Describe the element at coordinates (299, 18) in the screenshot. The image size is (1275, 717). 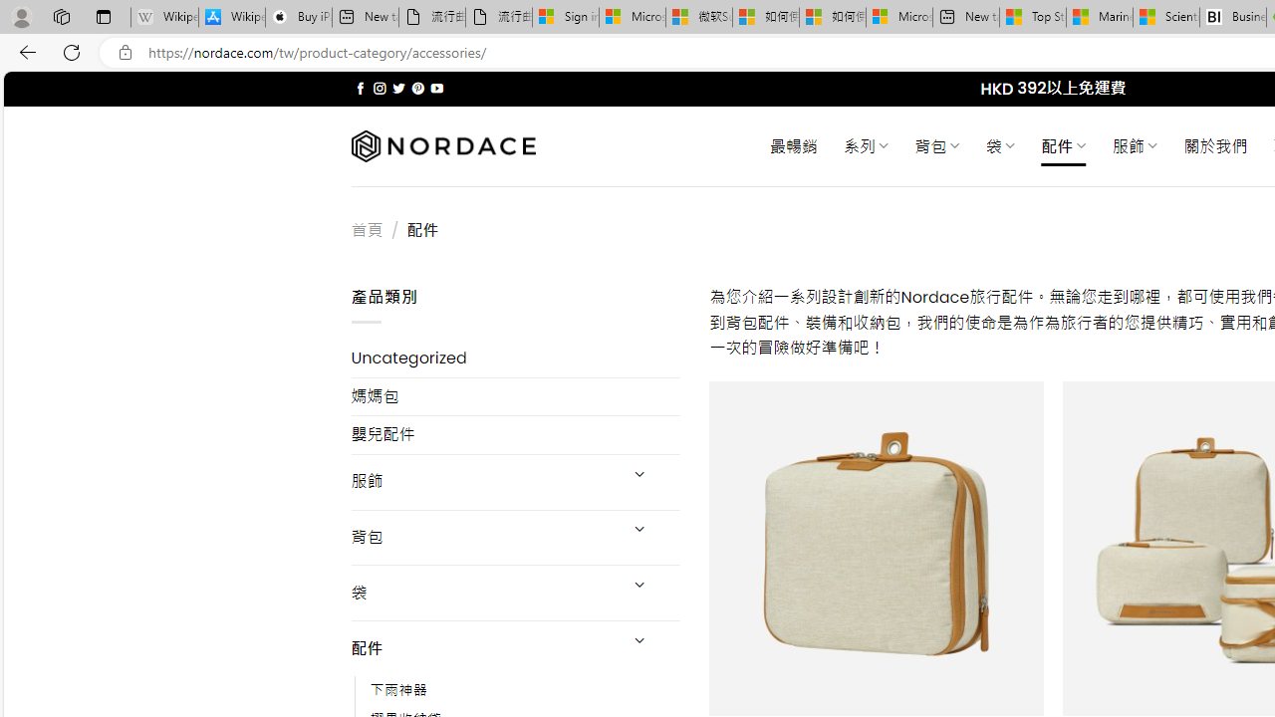
I see `Buy iPad - Apple` at that location.